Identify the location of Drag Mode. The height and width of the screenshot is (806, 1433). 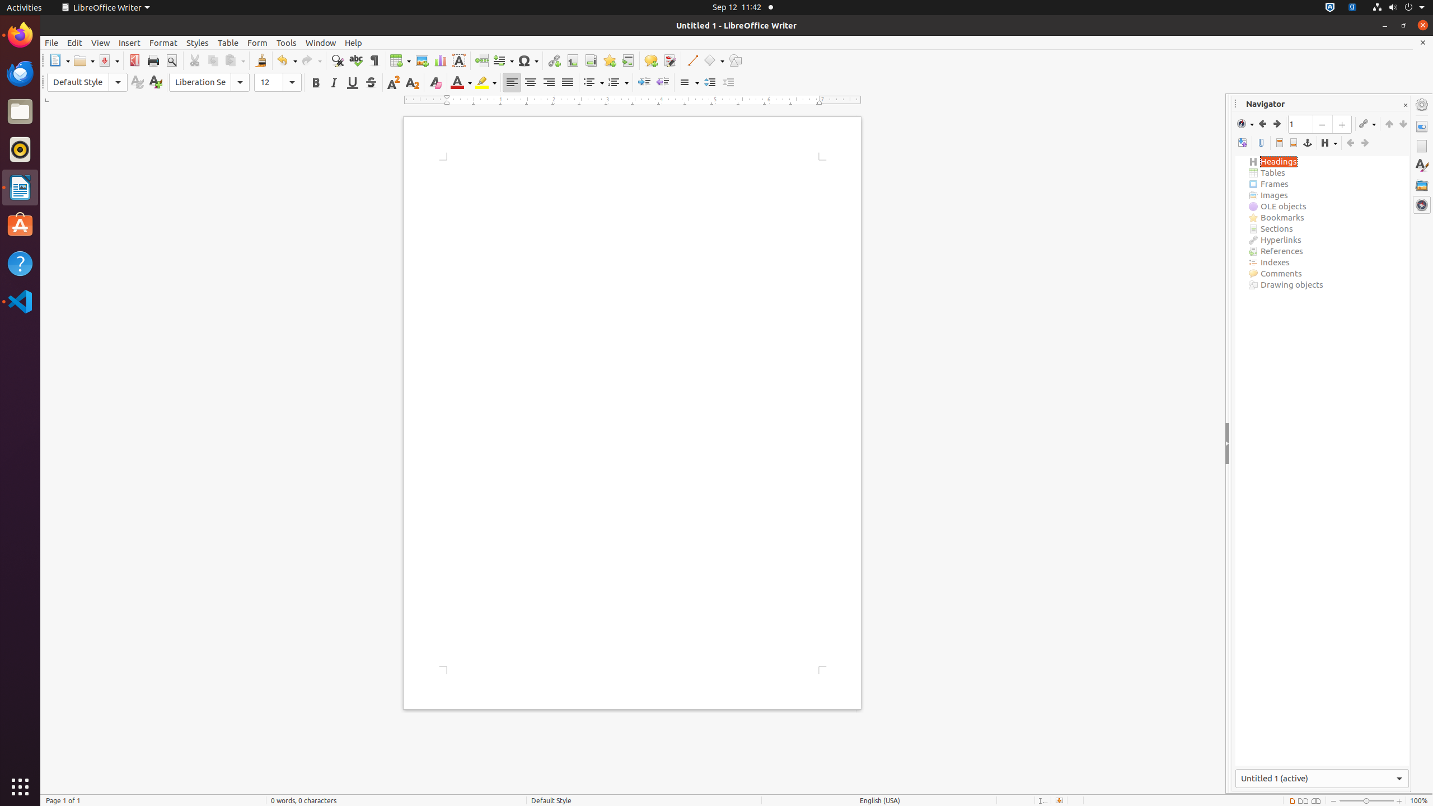
(1368, 124).